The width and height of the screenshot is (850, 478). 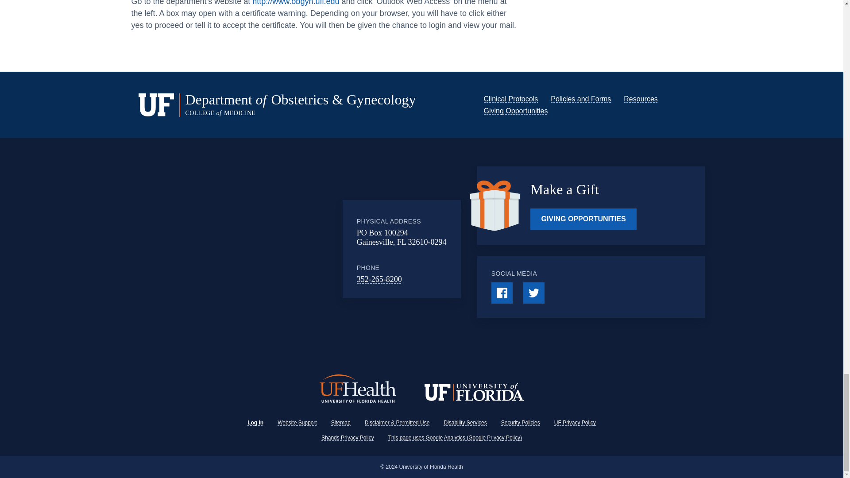 What do you see at coordinates (511, 99) in the screenshot?
I see `Clinical Protocols` at bounding box center [511, 99].